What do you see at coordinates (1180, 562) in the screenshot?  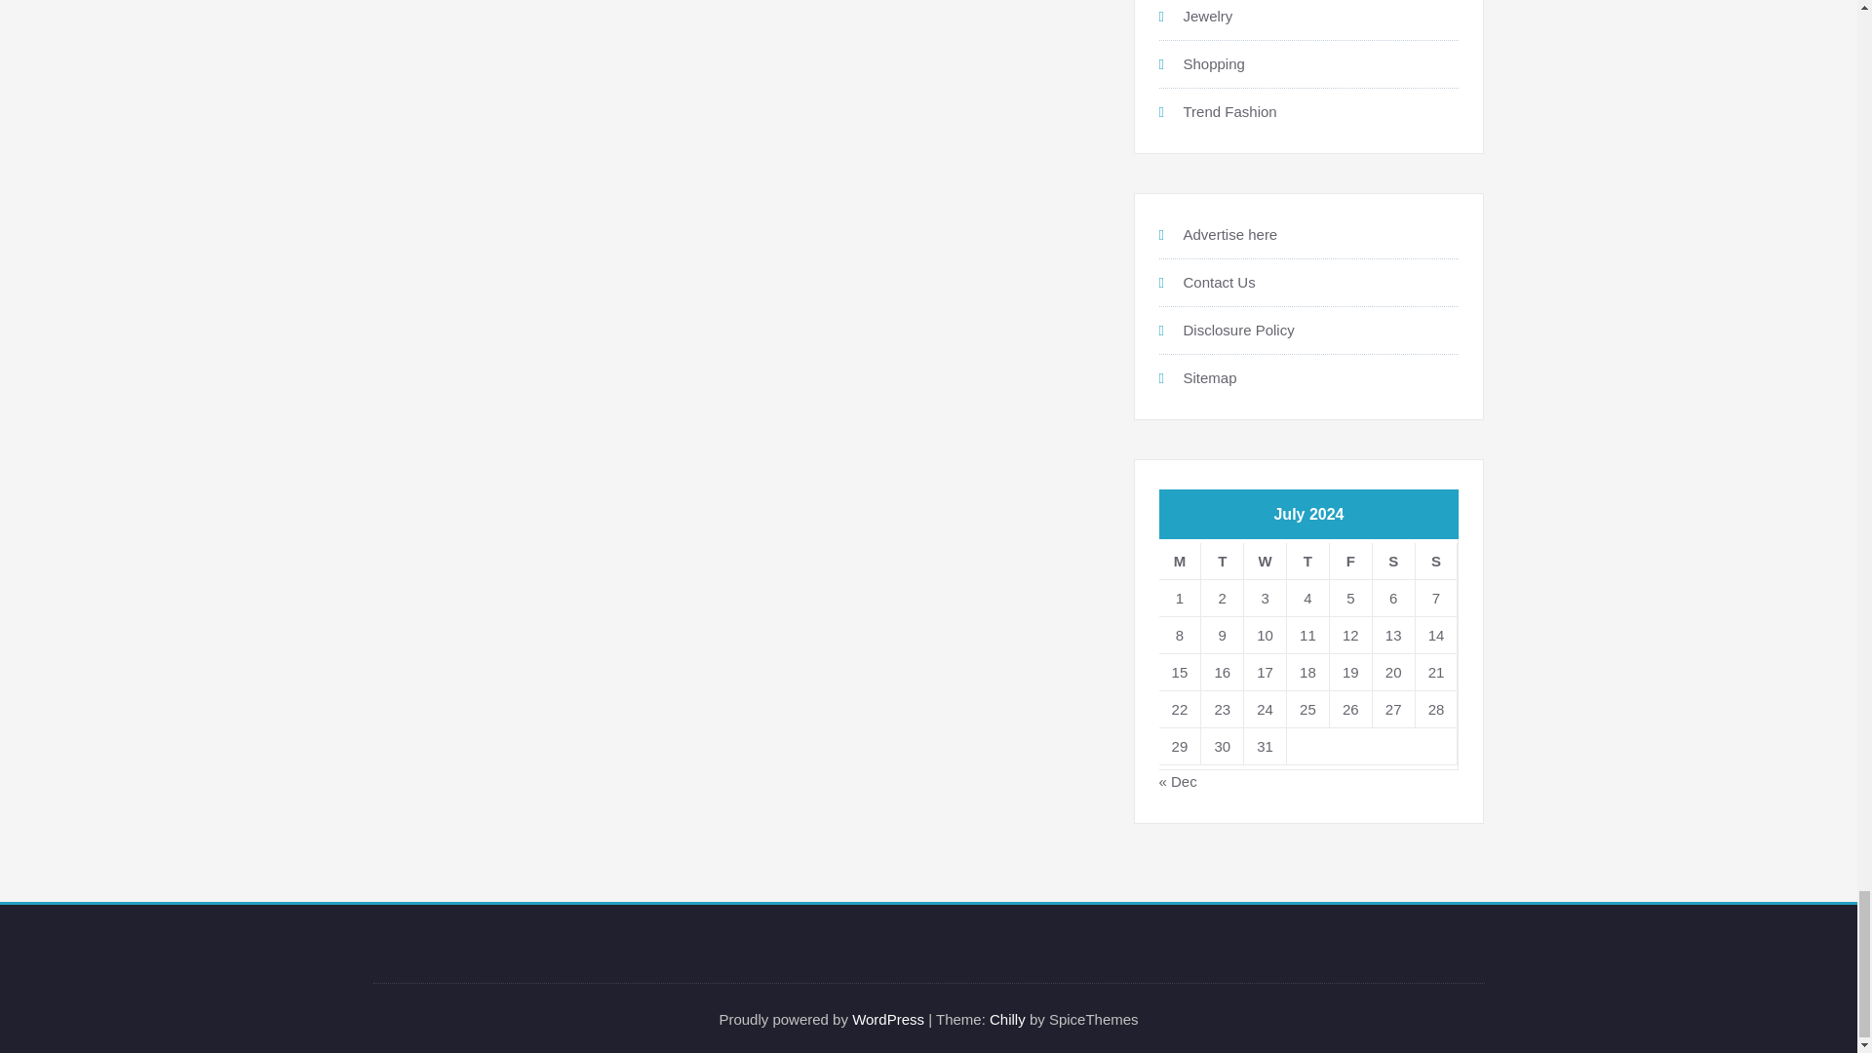 I see `Monday` at bounding box center [1180, 562].